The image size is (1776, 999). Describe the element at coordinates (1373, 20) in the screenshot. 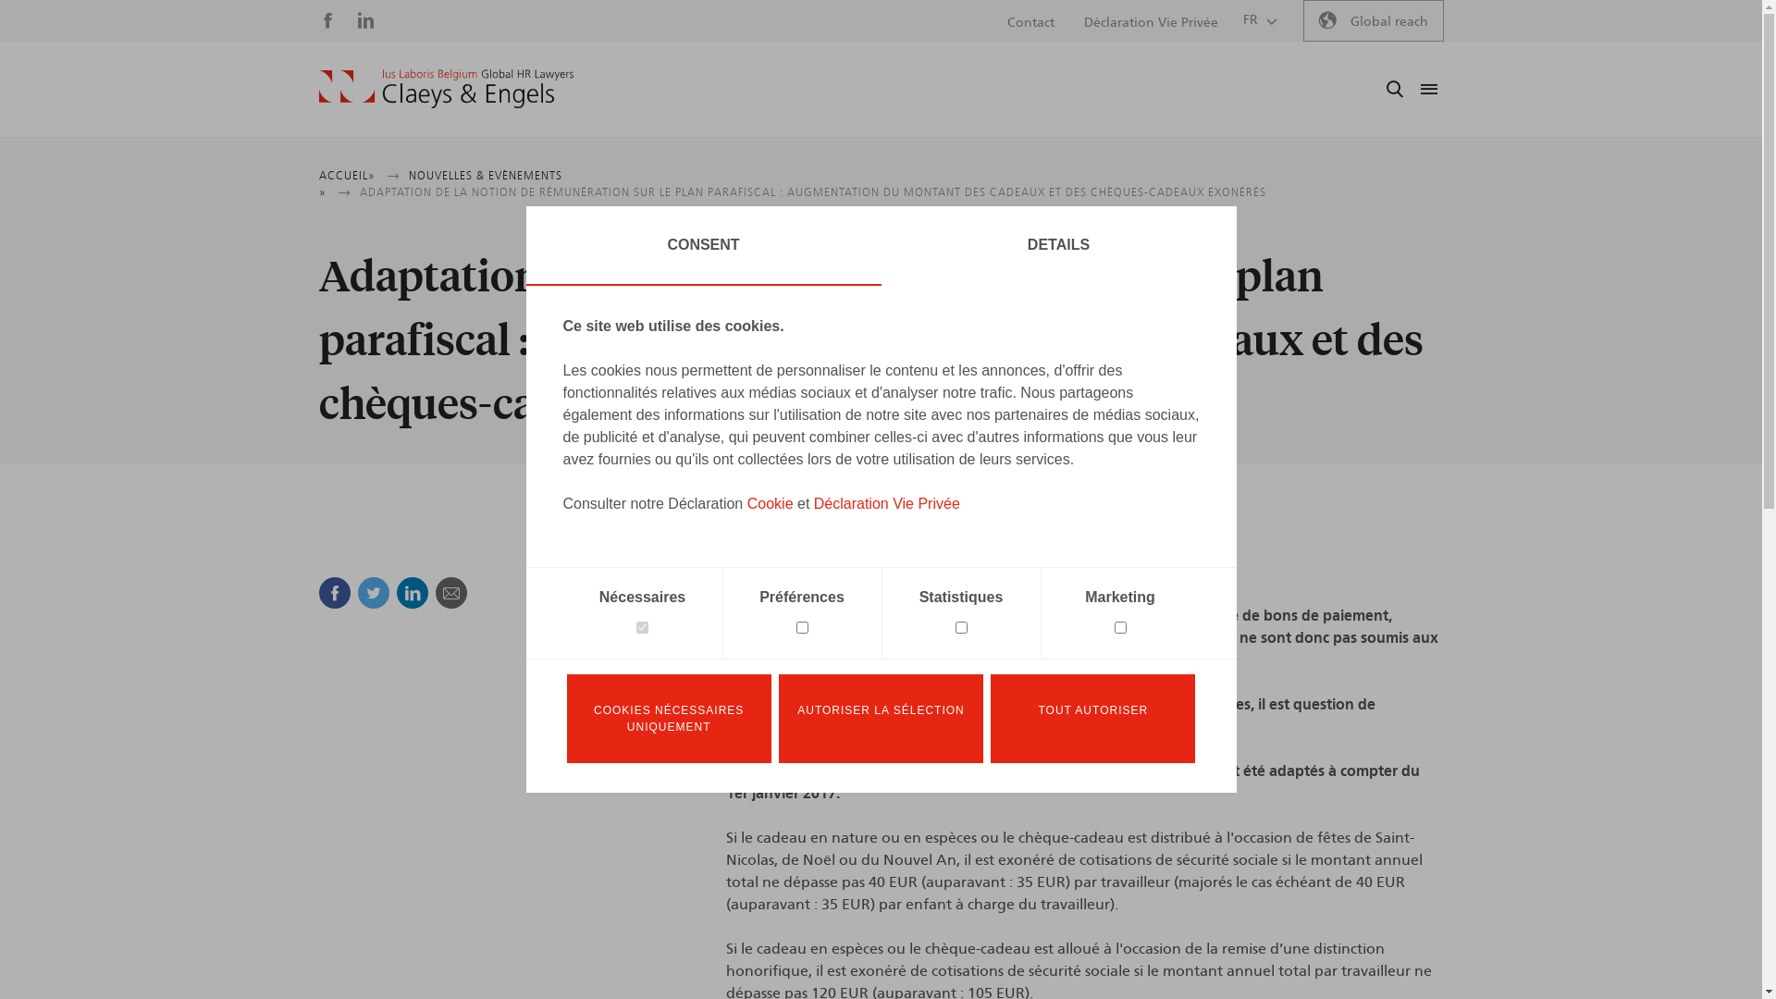

I see `Global reach` at that location.